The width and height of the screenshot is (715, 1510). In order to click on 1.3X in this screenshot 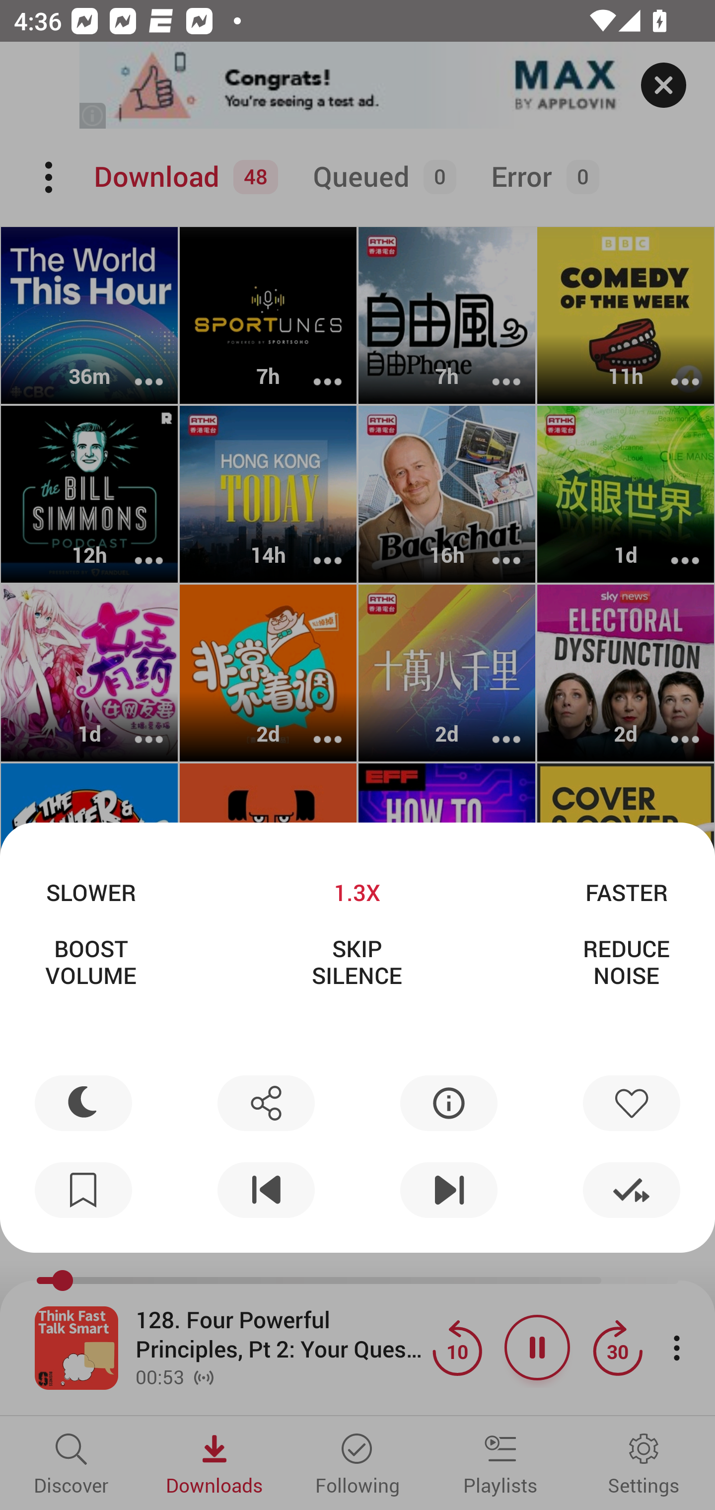, I will do `click(357, 892)`.